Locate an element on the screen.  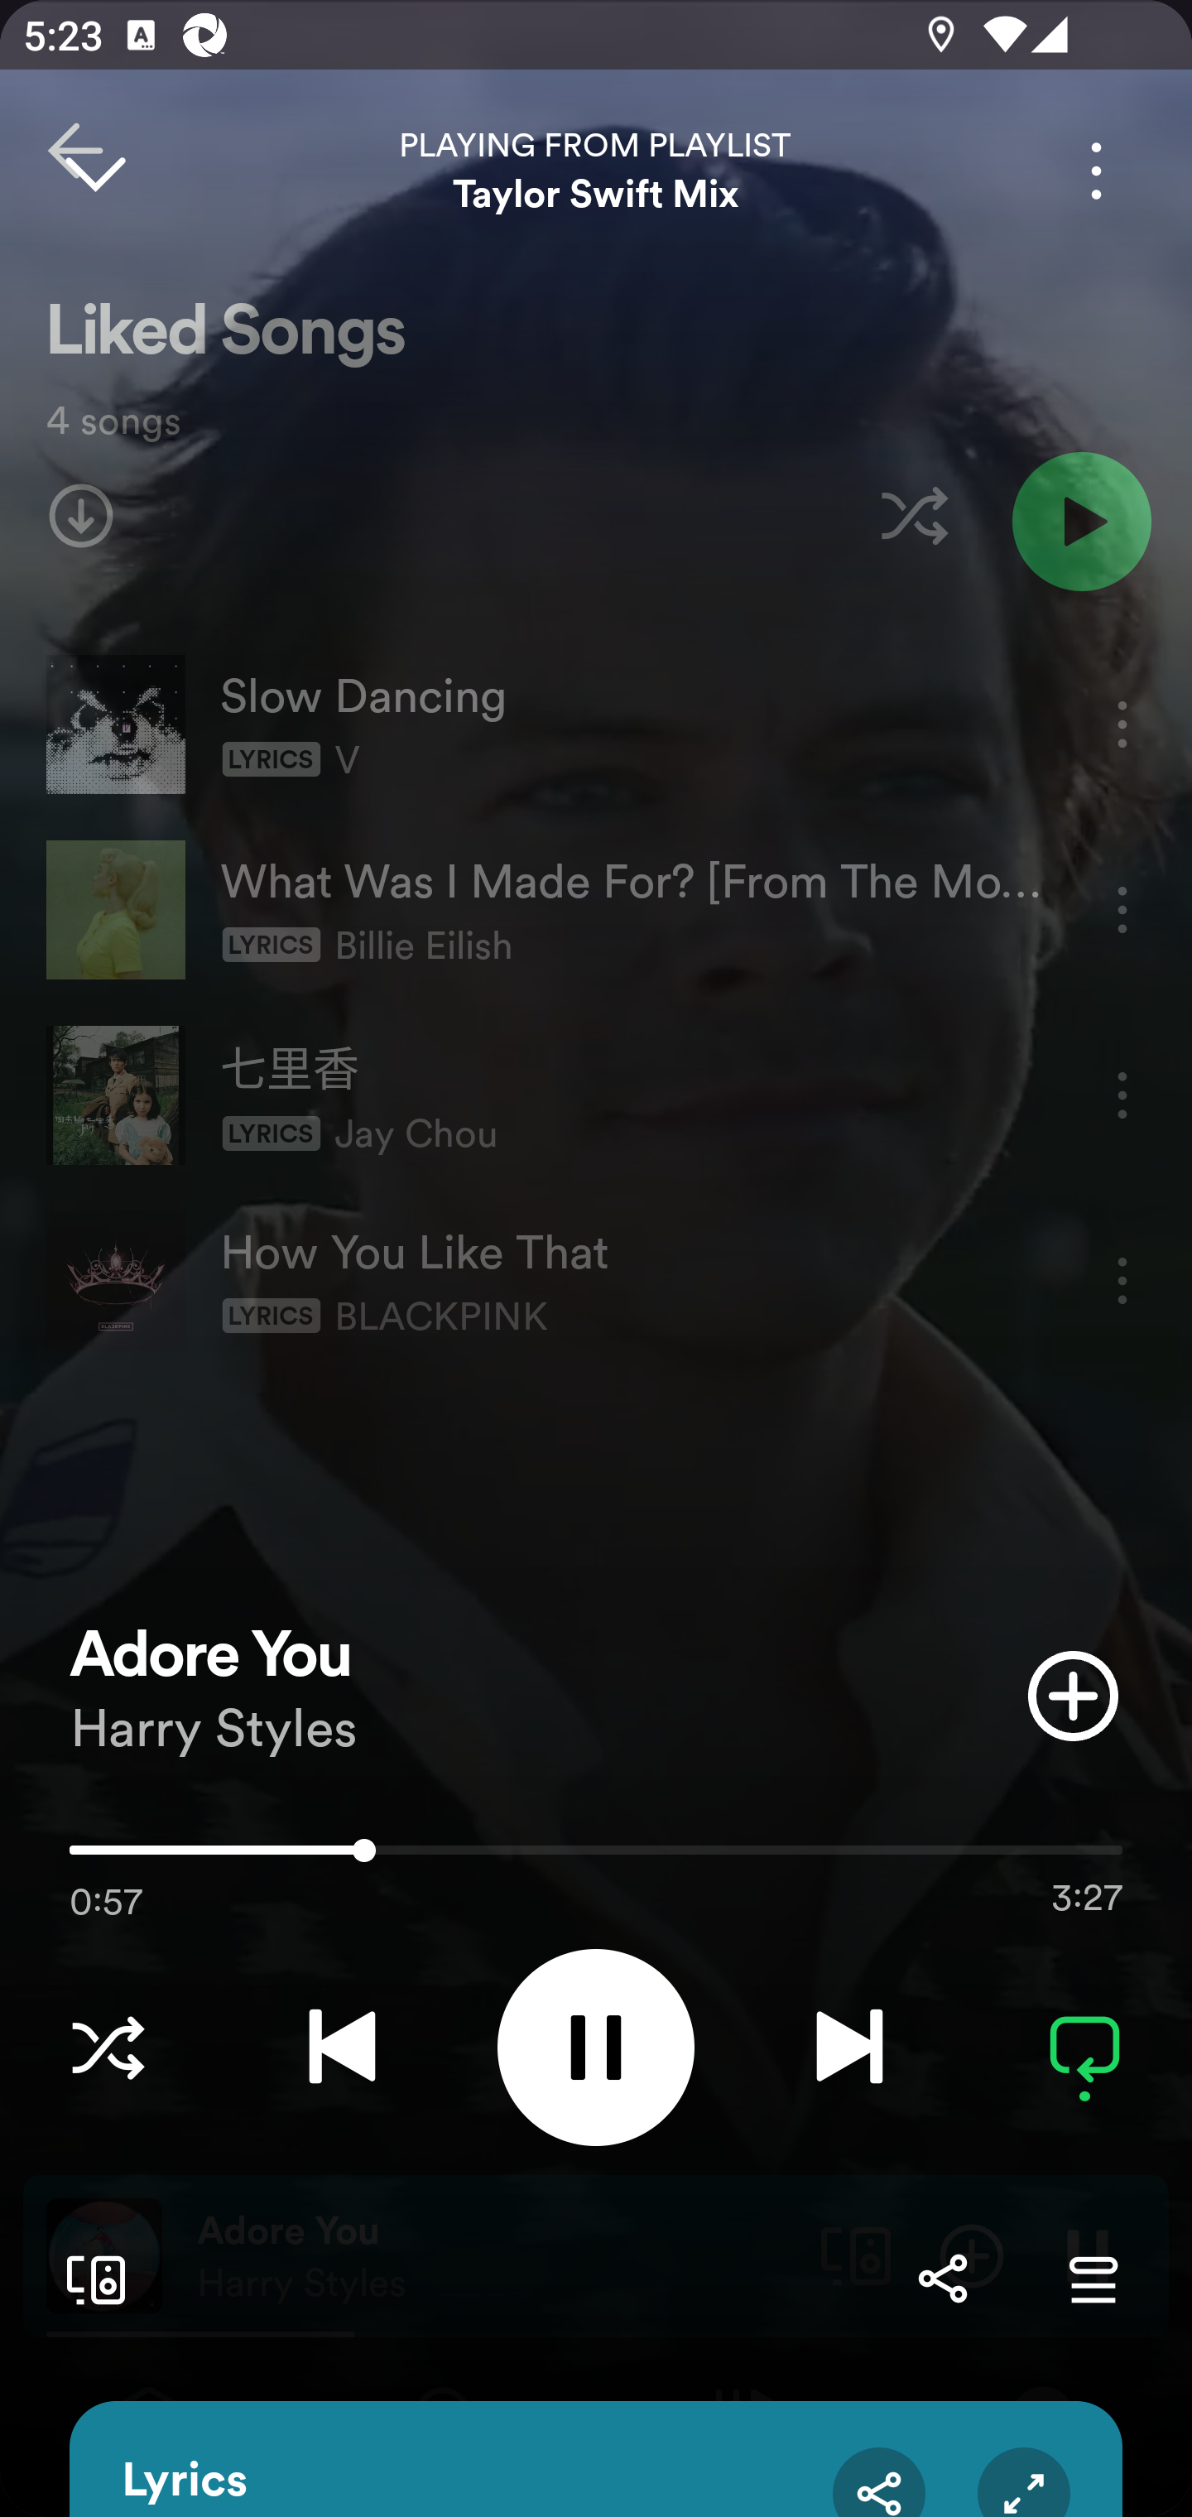
Choose a Listening Mode is located at coordinates (108, 2047).